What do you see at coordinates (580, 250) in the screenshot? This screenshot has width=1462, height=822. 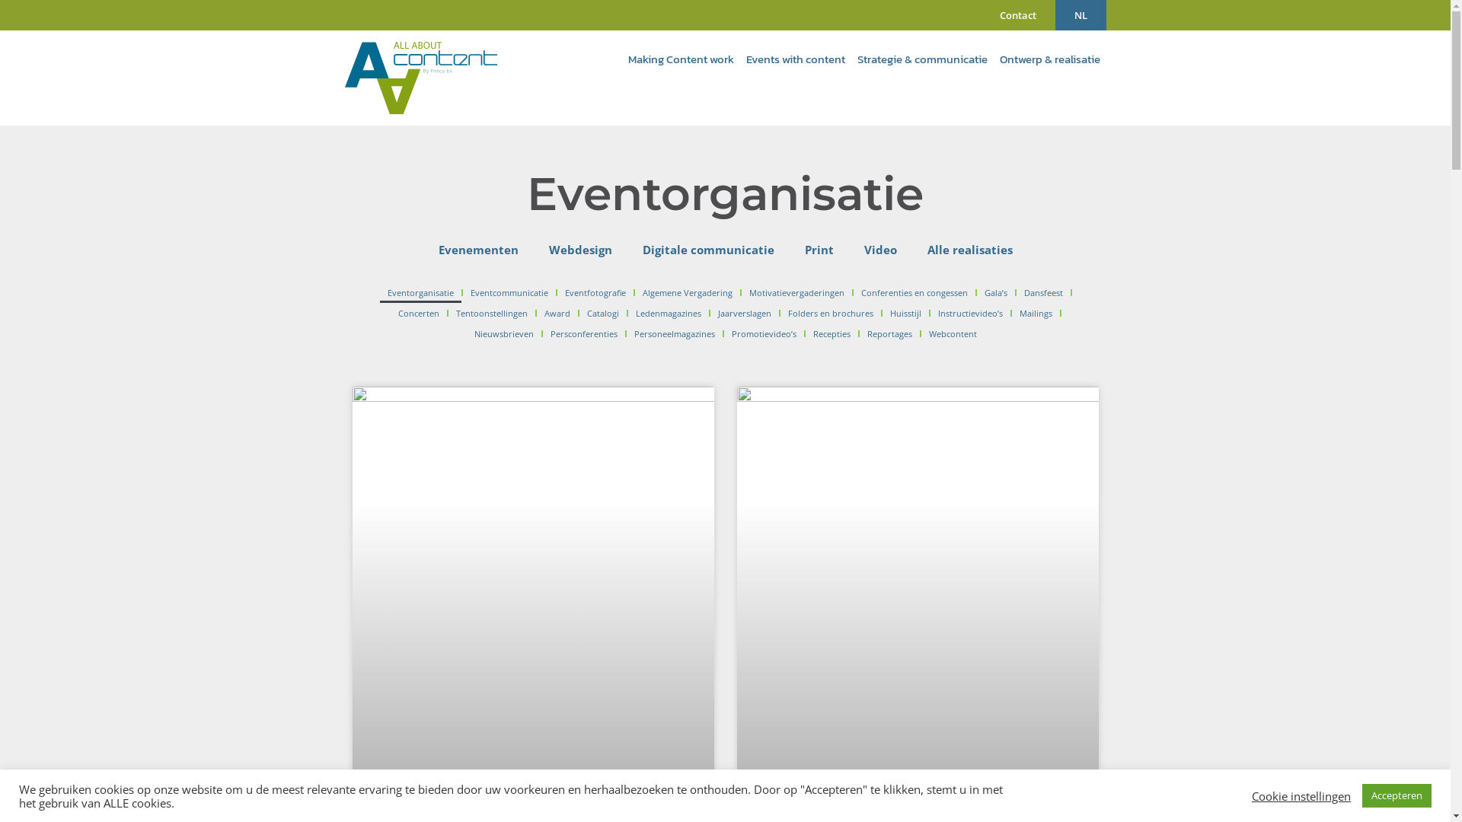 I see `Webdesign` at bounding box center [580, 250].